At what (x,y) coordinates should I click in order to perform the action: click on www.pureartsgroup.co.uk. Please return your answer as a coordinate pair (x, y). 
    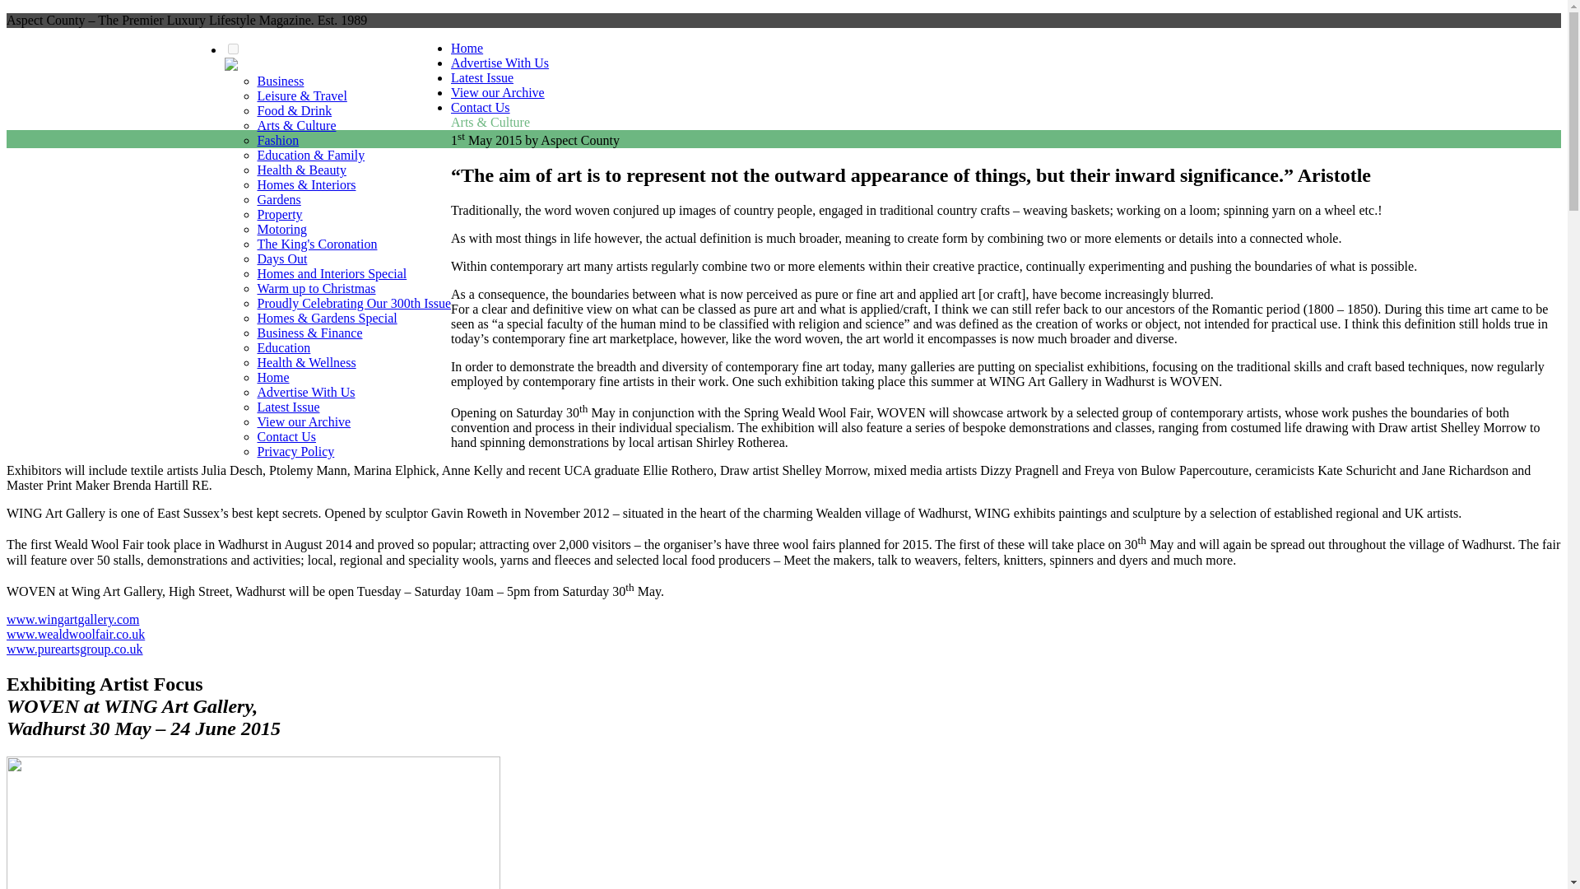
    Looking at the image, I should click on (74, 649).